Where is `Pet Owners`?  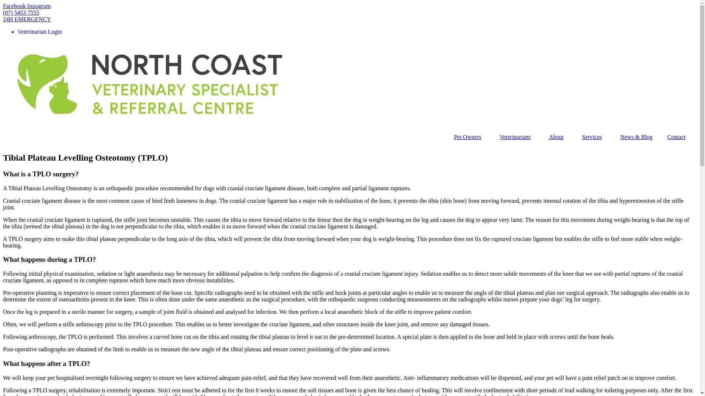
Pet Owners is located at coordinates (469, 137).